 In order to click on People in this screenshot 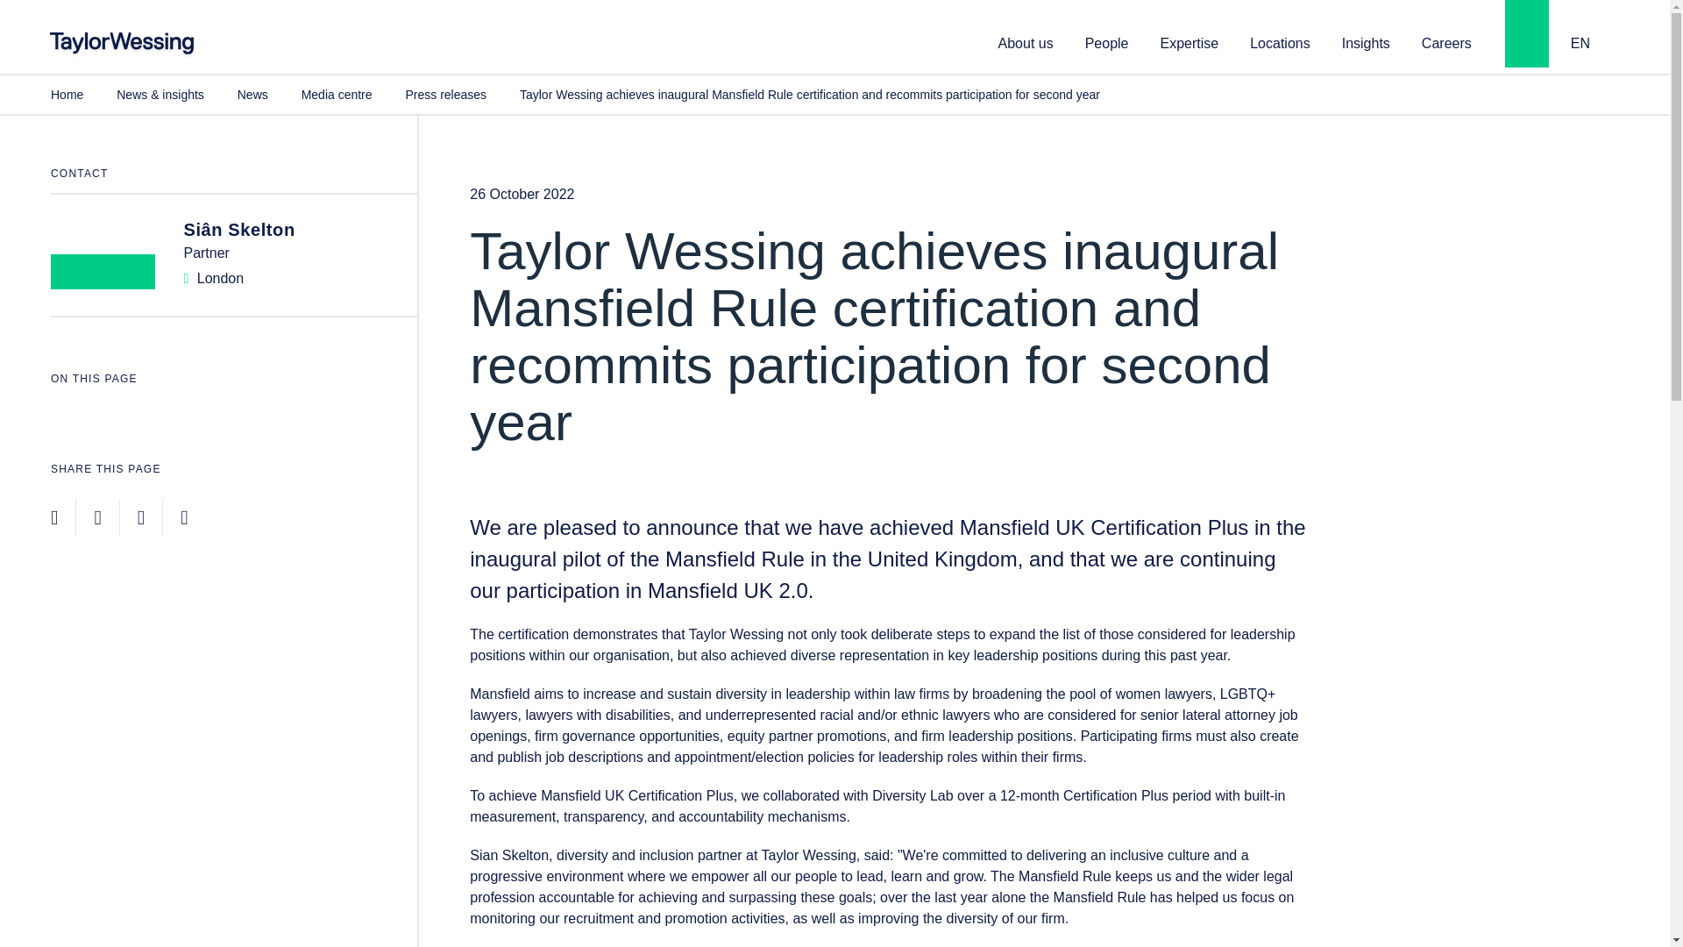, I will do `click(1107, 41)`.